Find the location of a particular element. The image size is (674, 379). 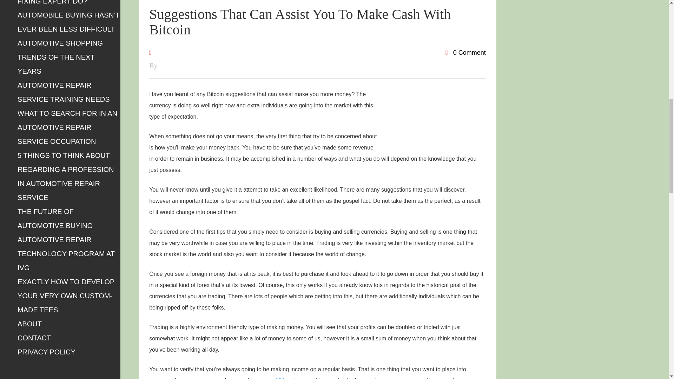

position is located at coordinates (375, 378).